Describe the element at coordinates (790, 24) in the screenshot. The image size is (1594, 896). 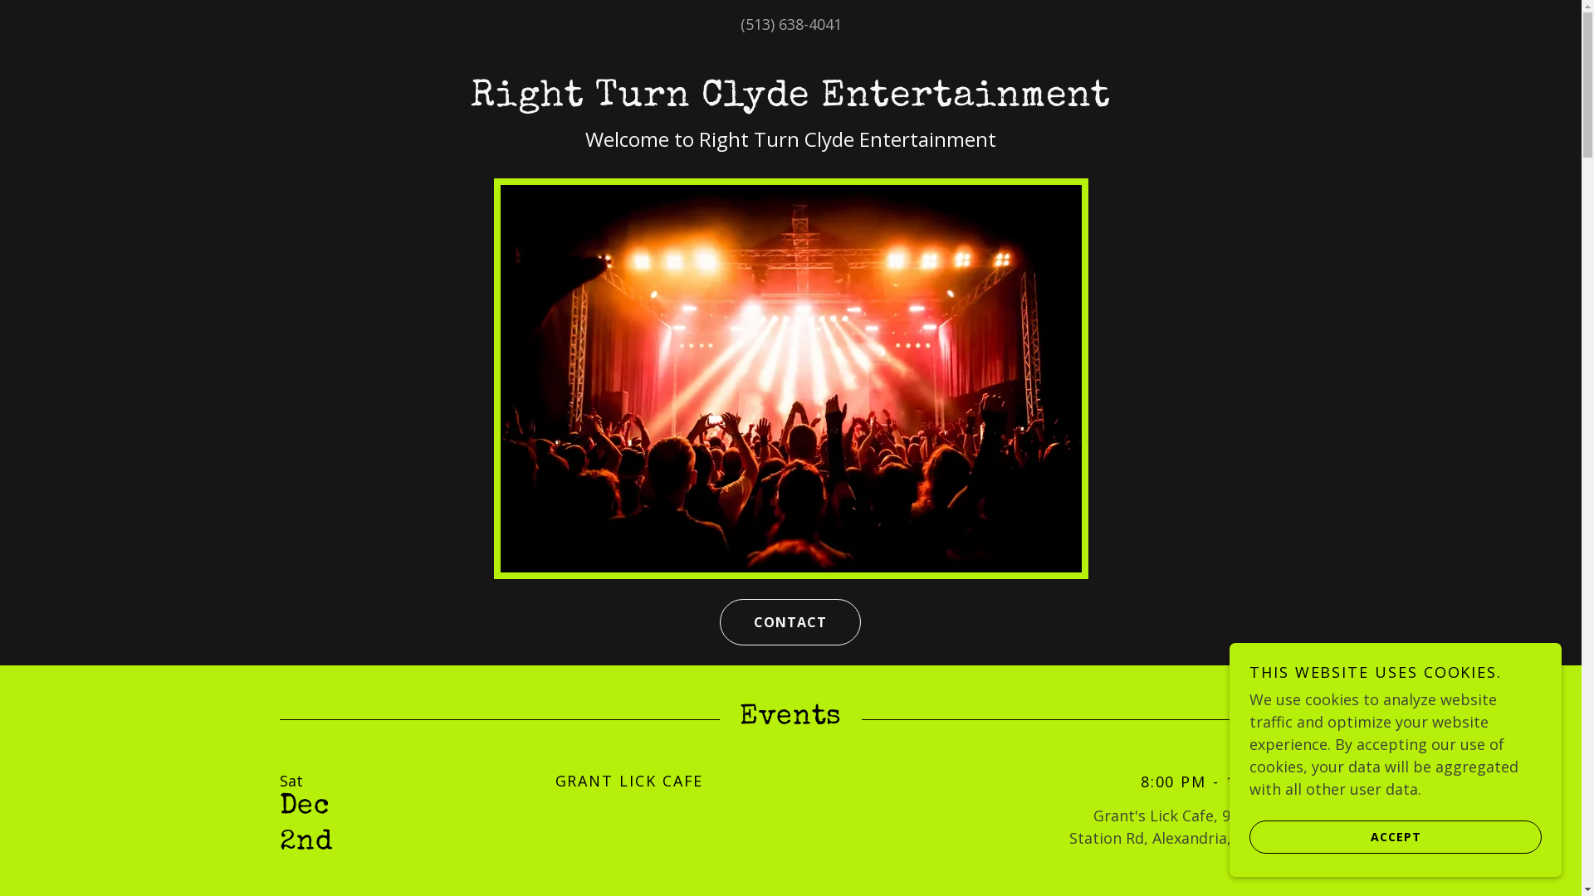
I see `(513) 638-4041` at that location.